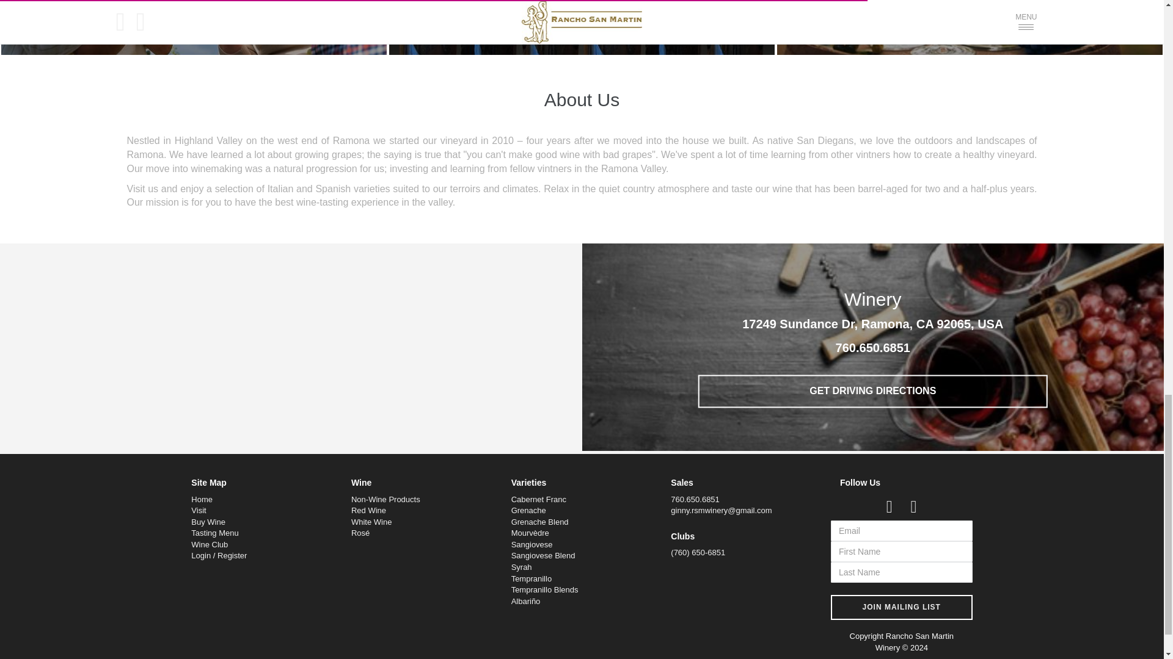 The height and width of the screenshot is (659, 1173). I want to click on Syrah, so click(522, 567).